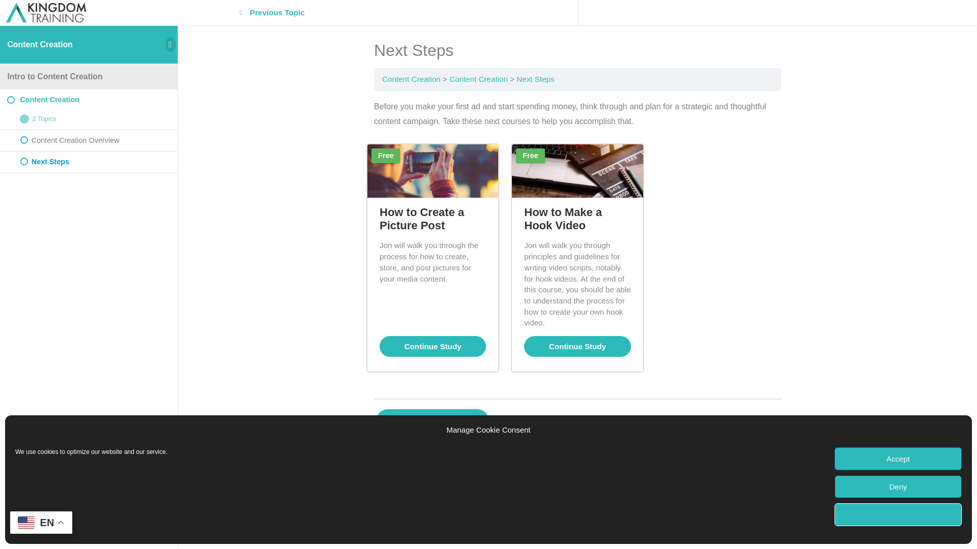 The width and height of the screenshot is (977, 549). What do you see at coordinates (578, 420) in the screenshot?
I see `Back to Lesson` at bounding box center [578, 420].